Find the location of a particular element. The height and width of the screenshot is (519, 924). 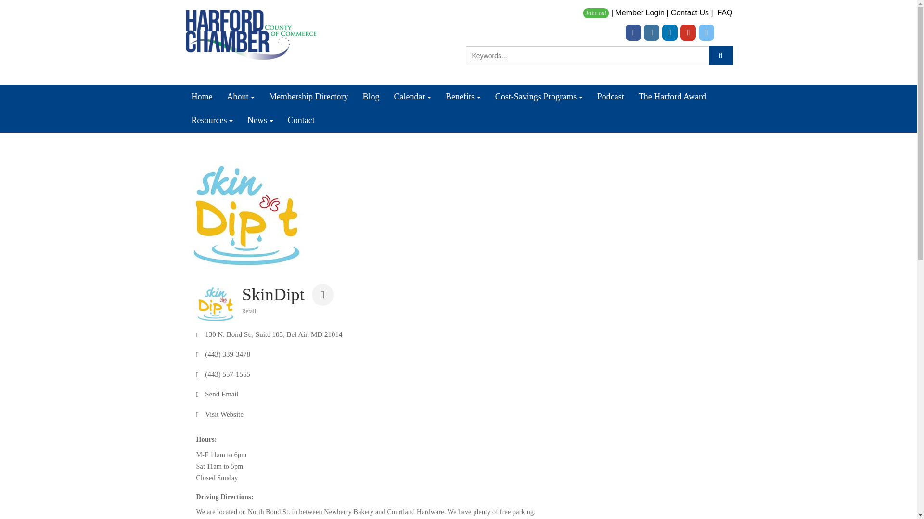

Member Login is located at coordinates (640, 12).